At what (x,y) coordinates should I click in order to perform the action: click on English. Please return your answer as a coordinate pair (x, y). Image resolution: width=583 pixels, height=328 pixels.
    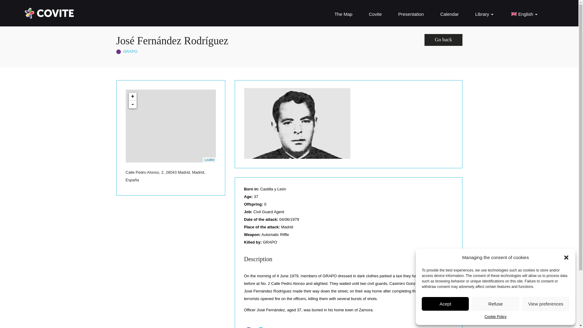
    Looking at the image, I should click on (523, 14).